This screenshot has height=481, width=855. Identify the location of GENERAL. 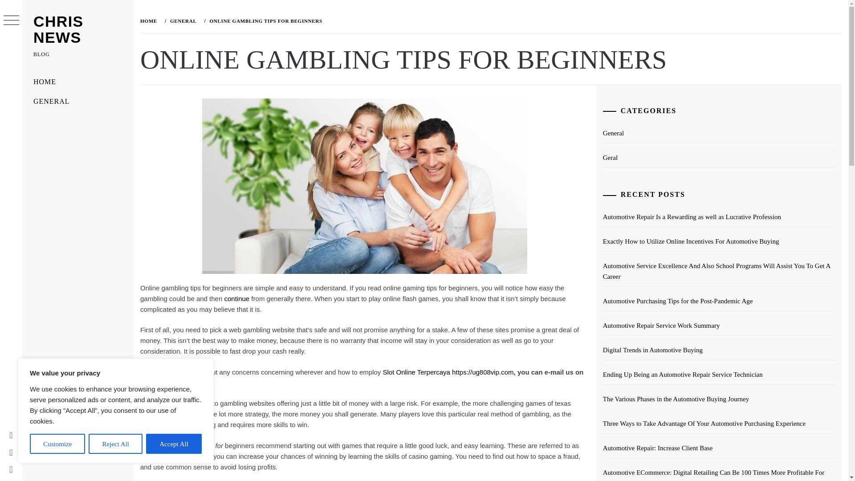
(183, 20).